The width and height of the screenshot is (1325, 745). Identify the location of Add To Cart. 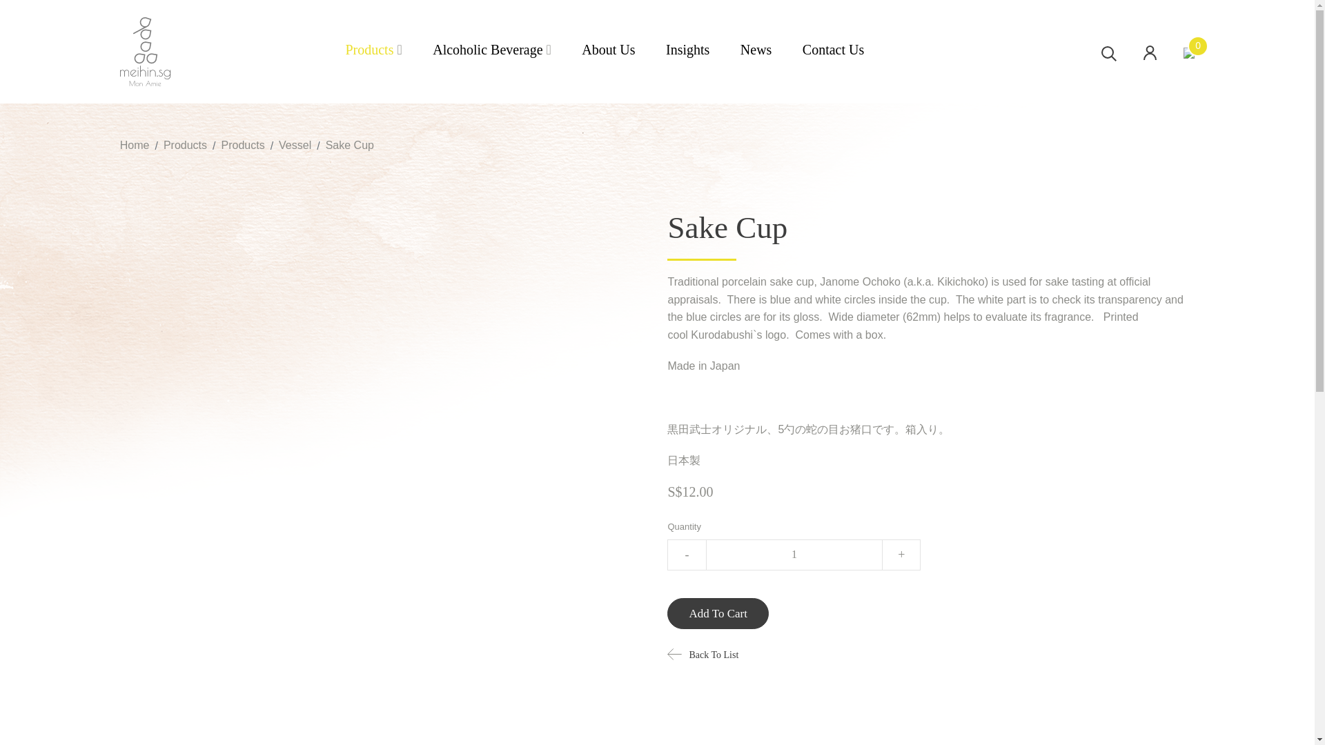
(718, 613).